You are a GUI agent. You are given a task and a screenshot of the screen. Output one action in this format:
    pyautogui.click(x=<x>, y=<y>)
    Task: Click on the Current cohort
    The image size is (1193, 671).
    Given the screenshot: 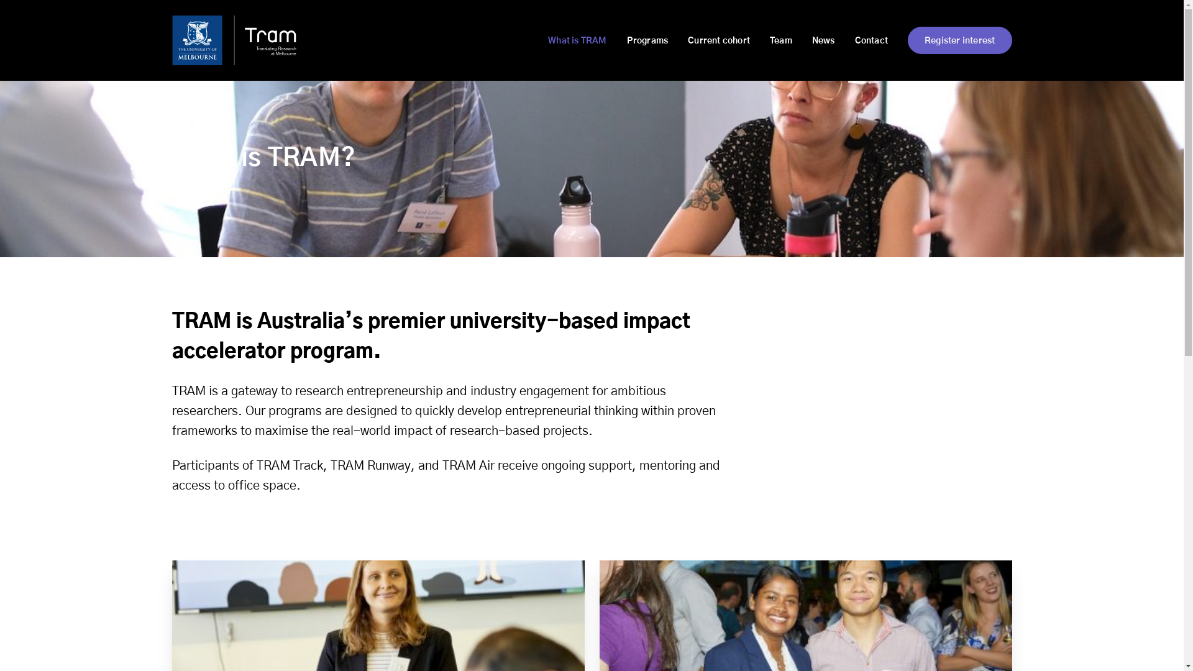 What is the action you would take?
    pyautogui.click(x=709, y=41)
    